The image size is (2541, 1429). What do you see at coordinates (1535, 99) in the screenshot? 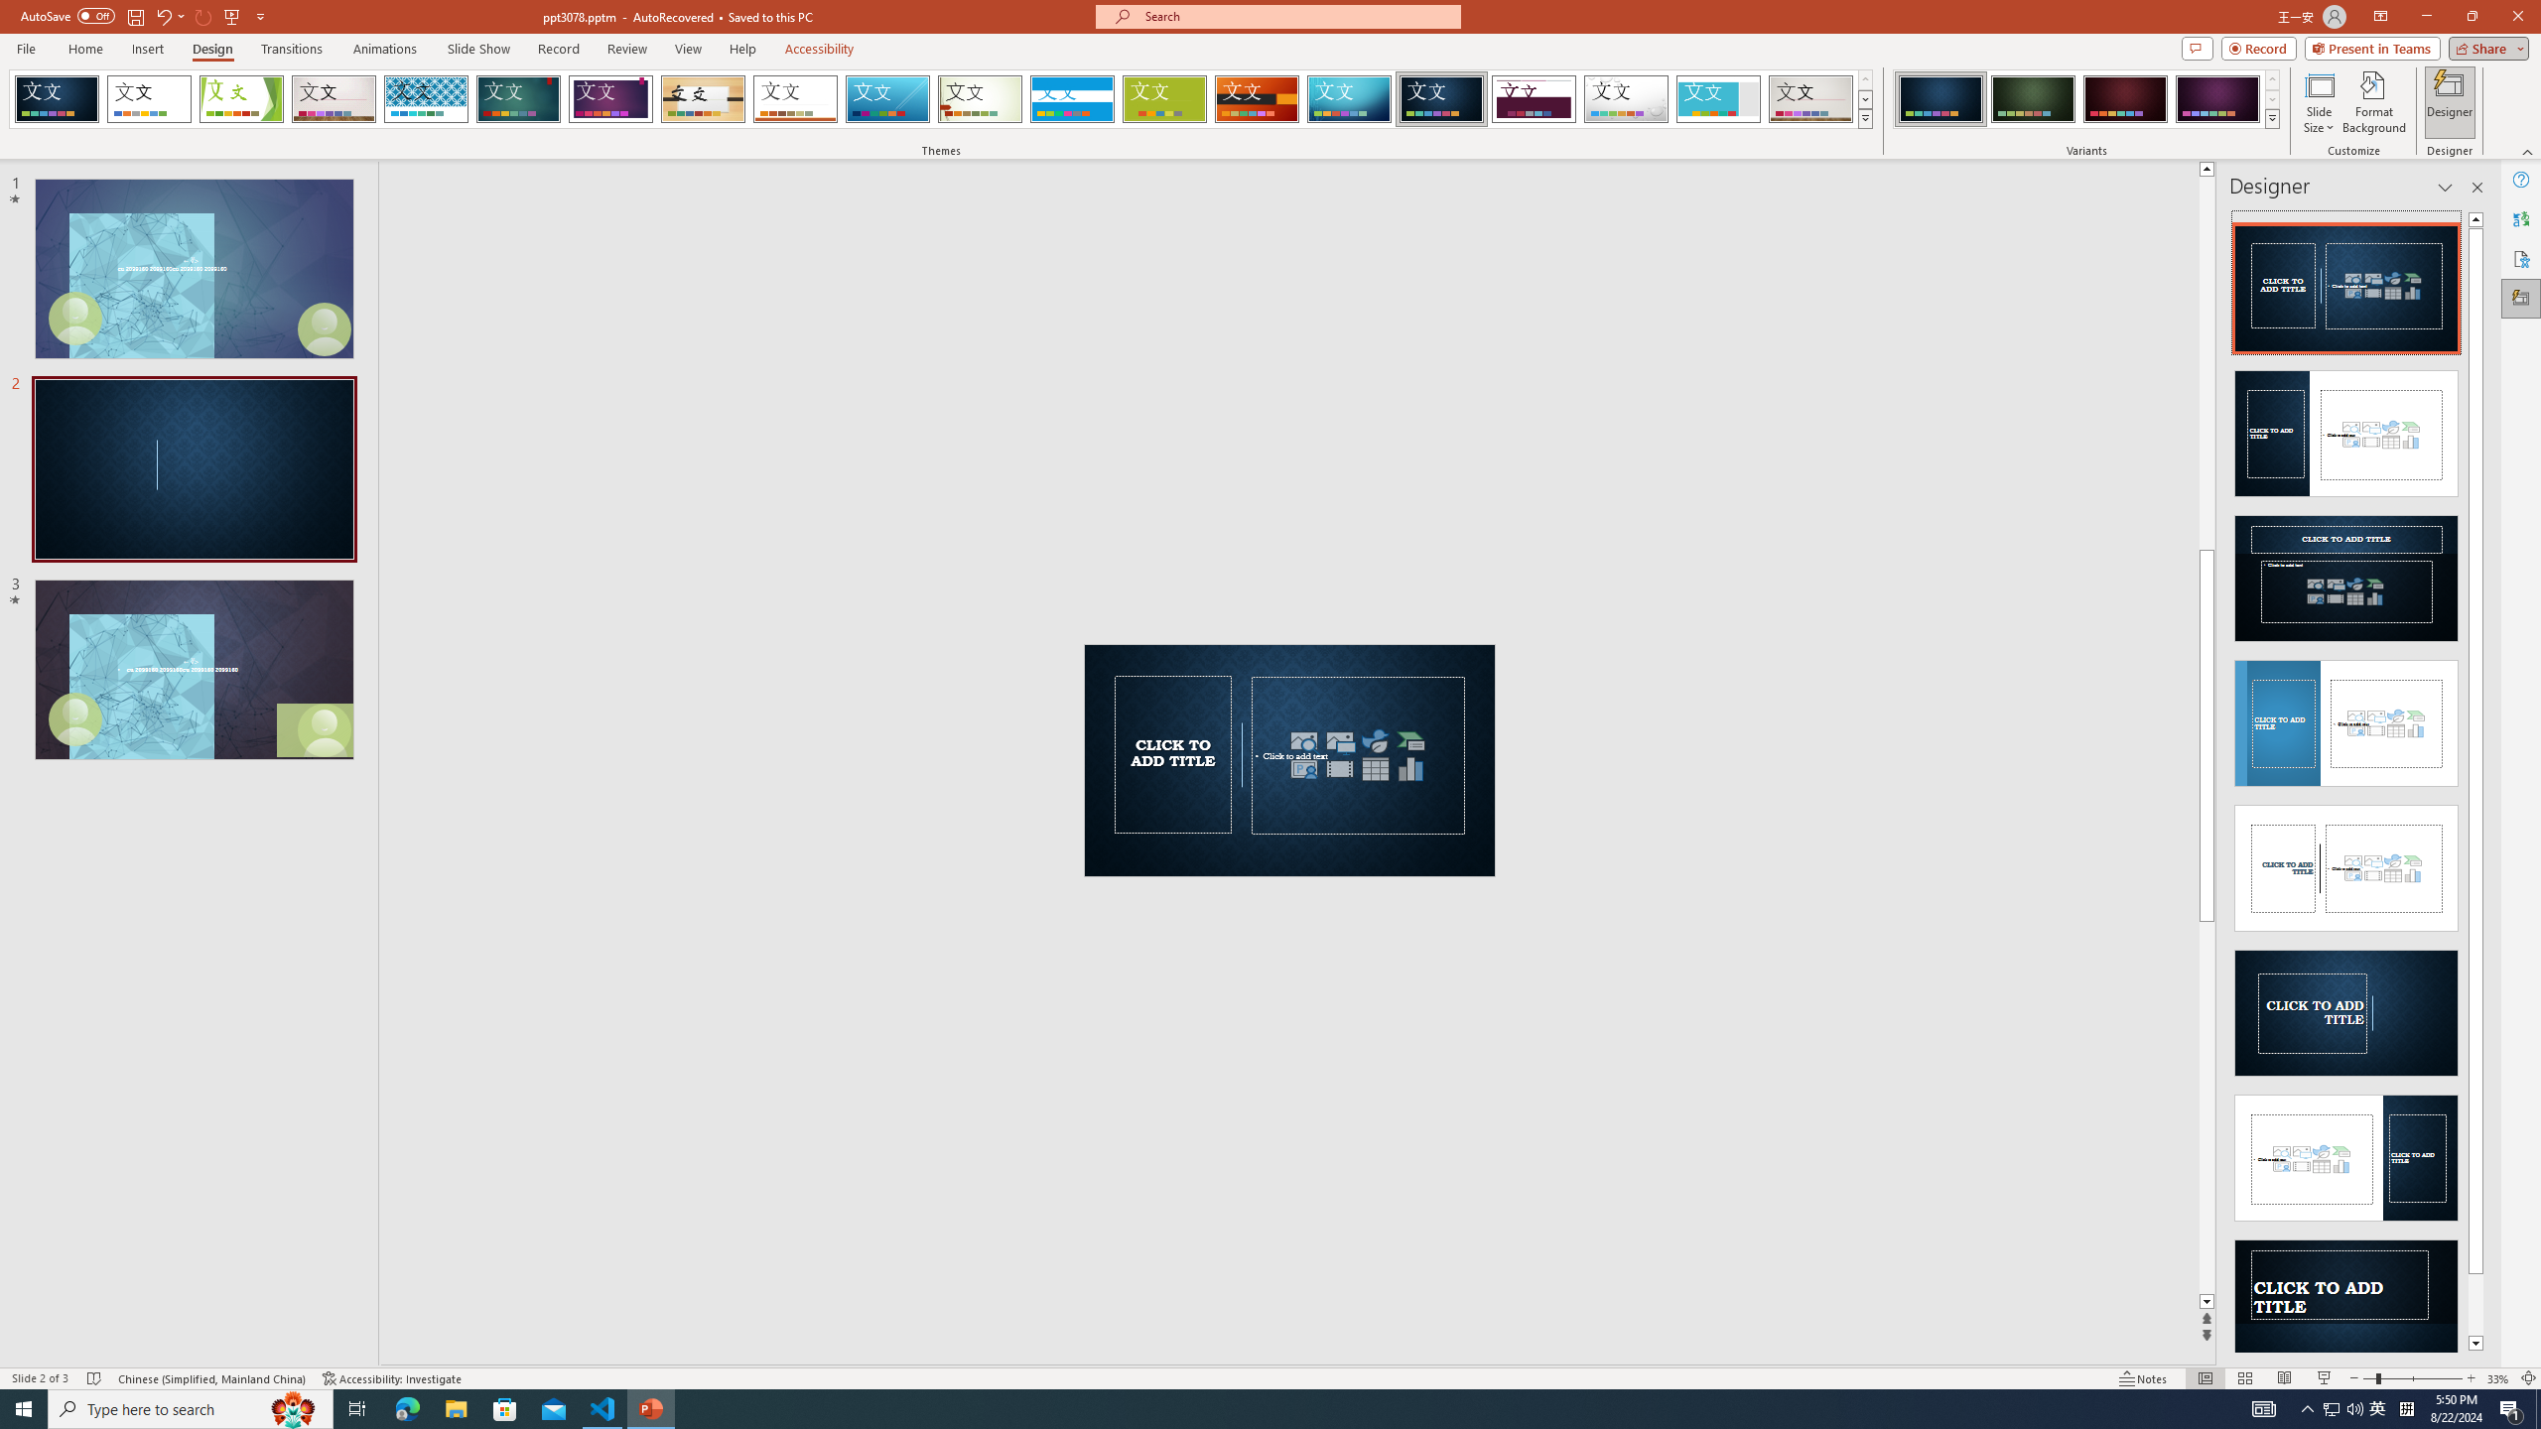
I see `Dividend` at bounding box center [1535, 99].